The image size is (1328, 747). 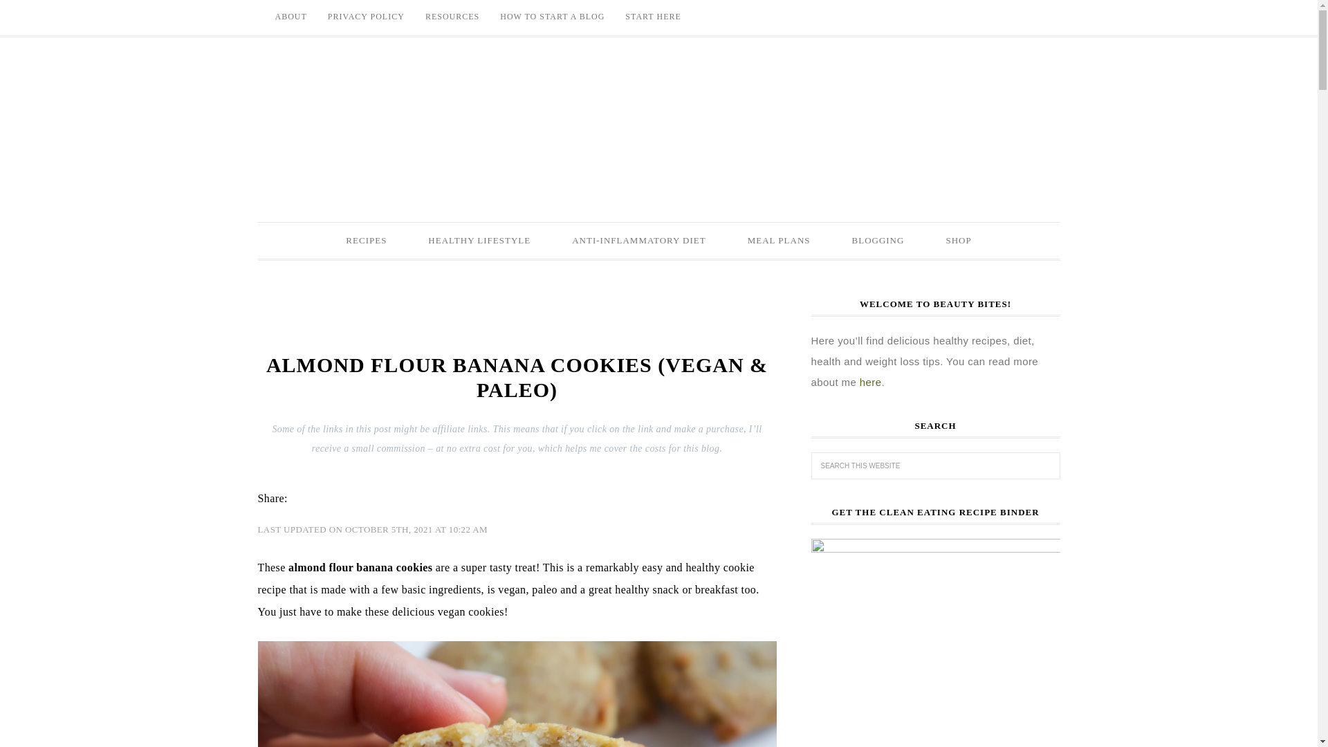 What do you see at coordinates (878, 240) in the screenshot?
I see `BLOGGING` at bounding box center [878, 240].